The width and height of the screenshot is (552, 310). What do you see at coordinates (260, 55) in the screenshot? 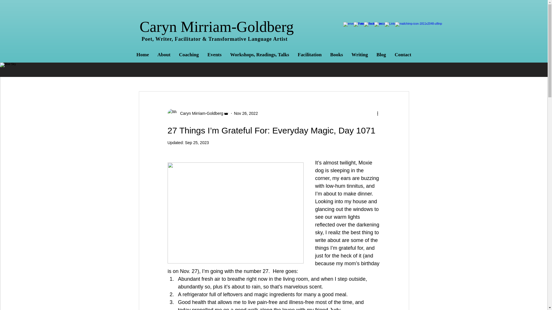
I see `Workshops, Readings, Talks` at bounding box center [260, 55].